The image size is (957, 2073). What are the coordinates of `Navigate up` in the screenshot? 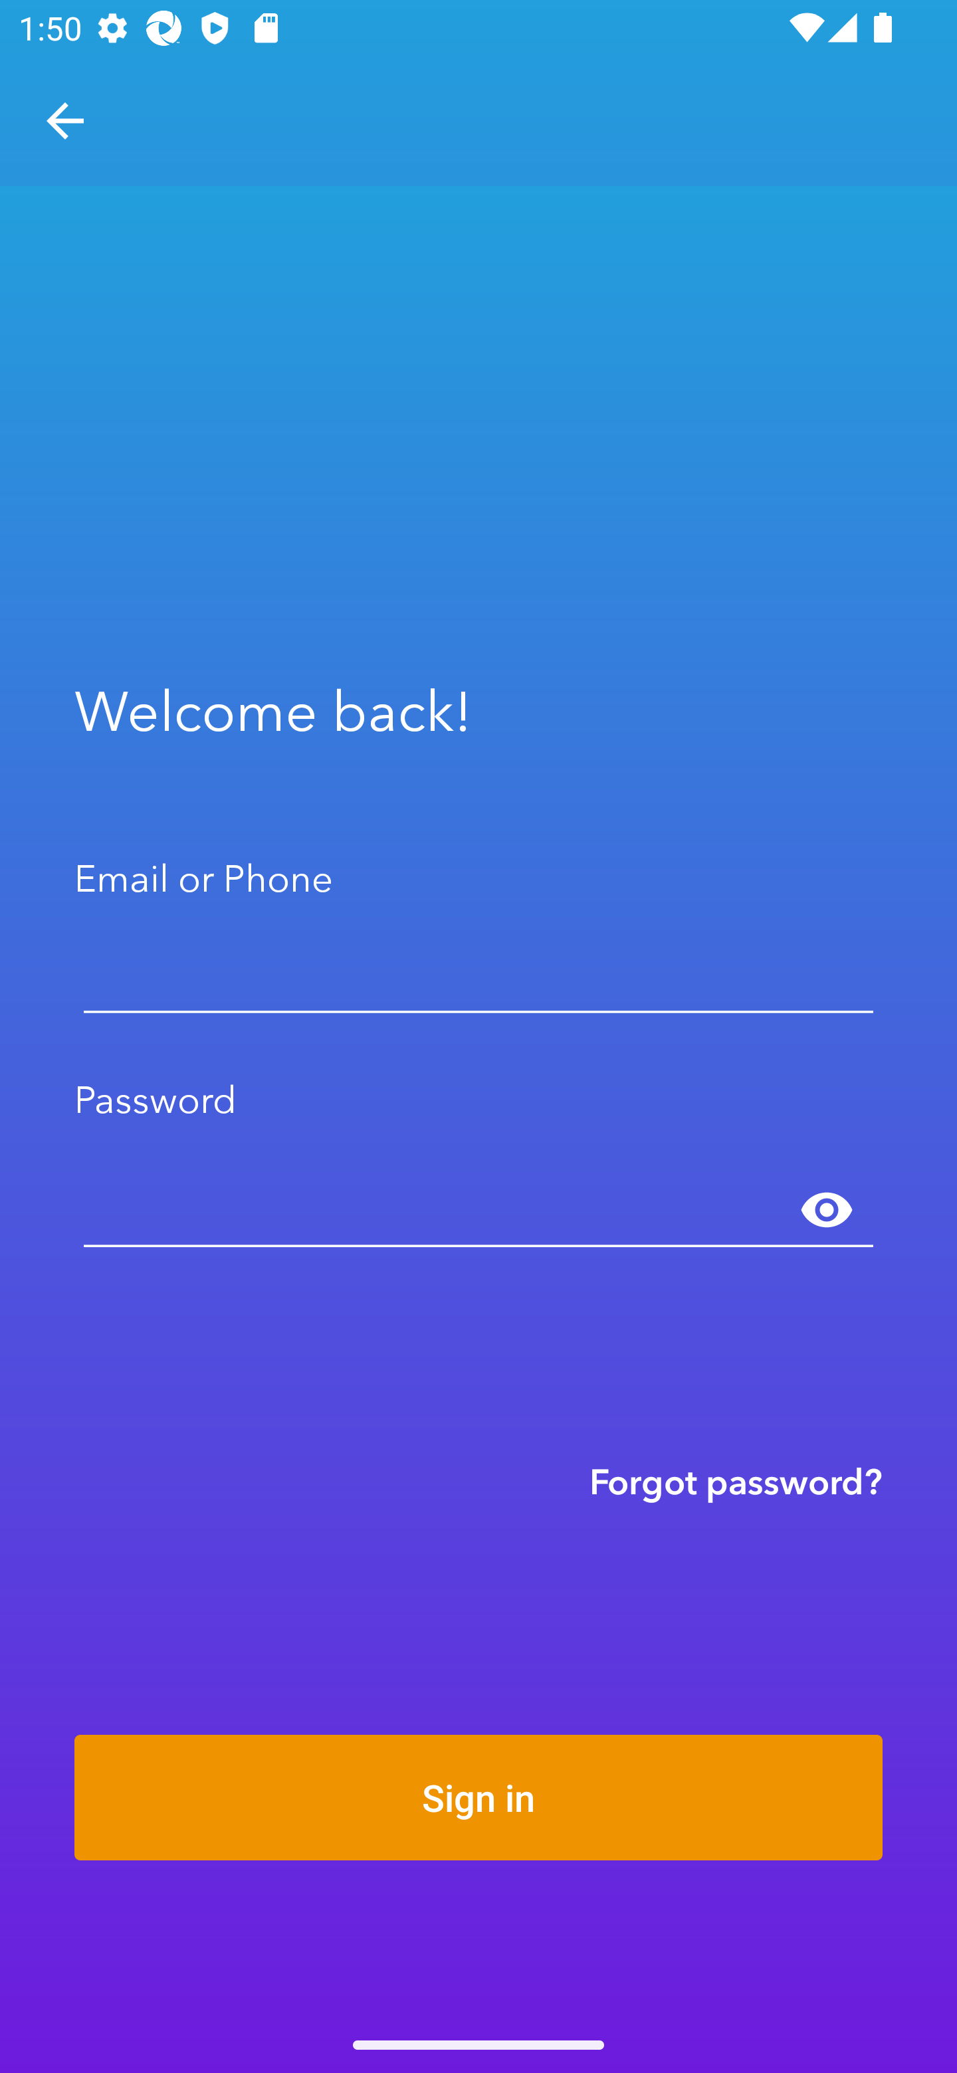 It's located at (65, 121).